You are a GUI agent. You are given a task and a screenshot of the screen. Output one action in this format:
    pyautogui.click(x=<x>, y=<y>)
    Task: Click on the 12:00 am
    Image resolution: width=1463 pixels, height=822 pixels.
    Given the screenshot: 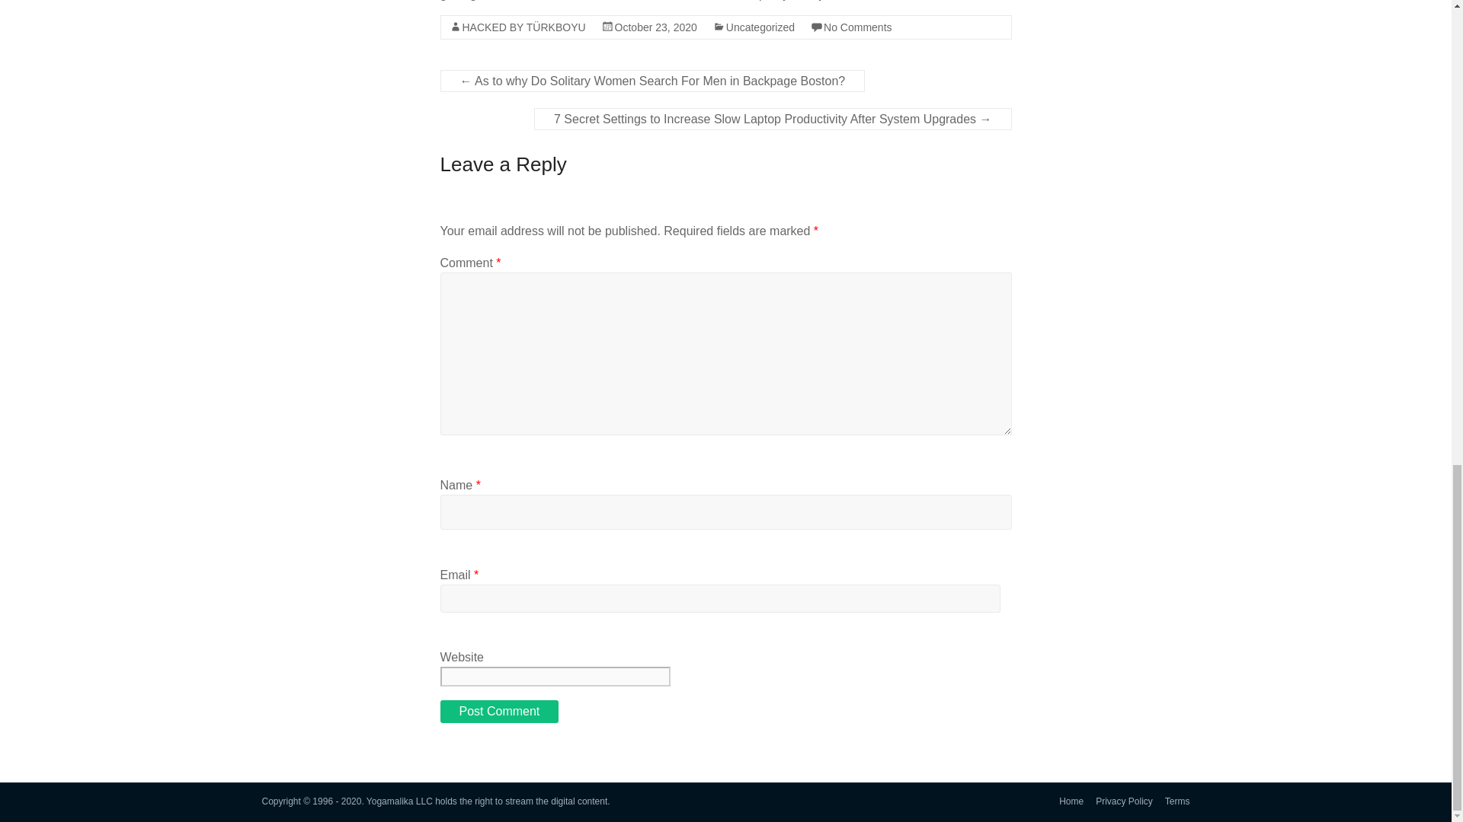 What is the action you would take?
    pyautogui.click(x=655, y=27)
    